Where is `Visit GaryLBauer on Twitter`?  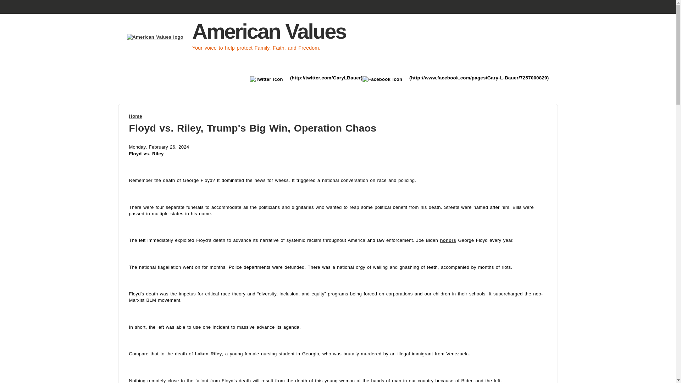 Visit GaryLBauer on Twitter is located at coordinates (326, 77).